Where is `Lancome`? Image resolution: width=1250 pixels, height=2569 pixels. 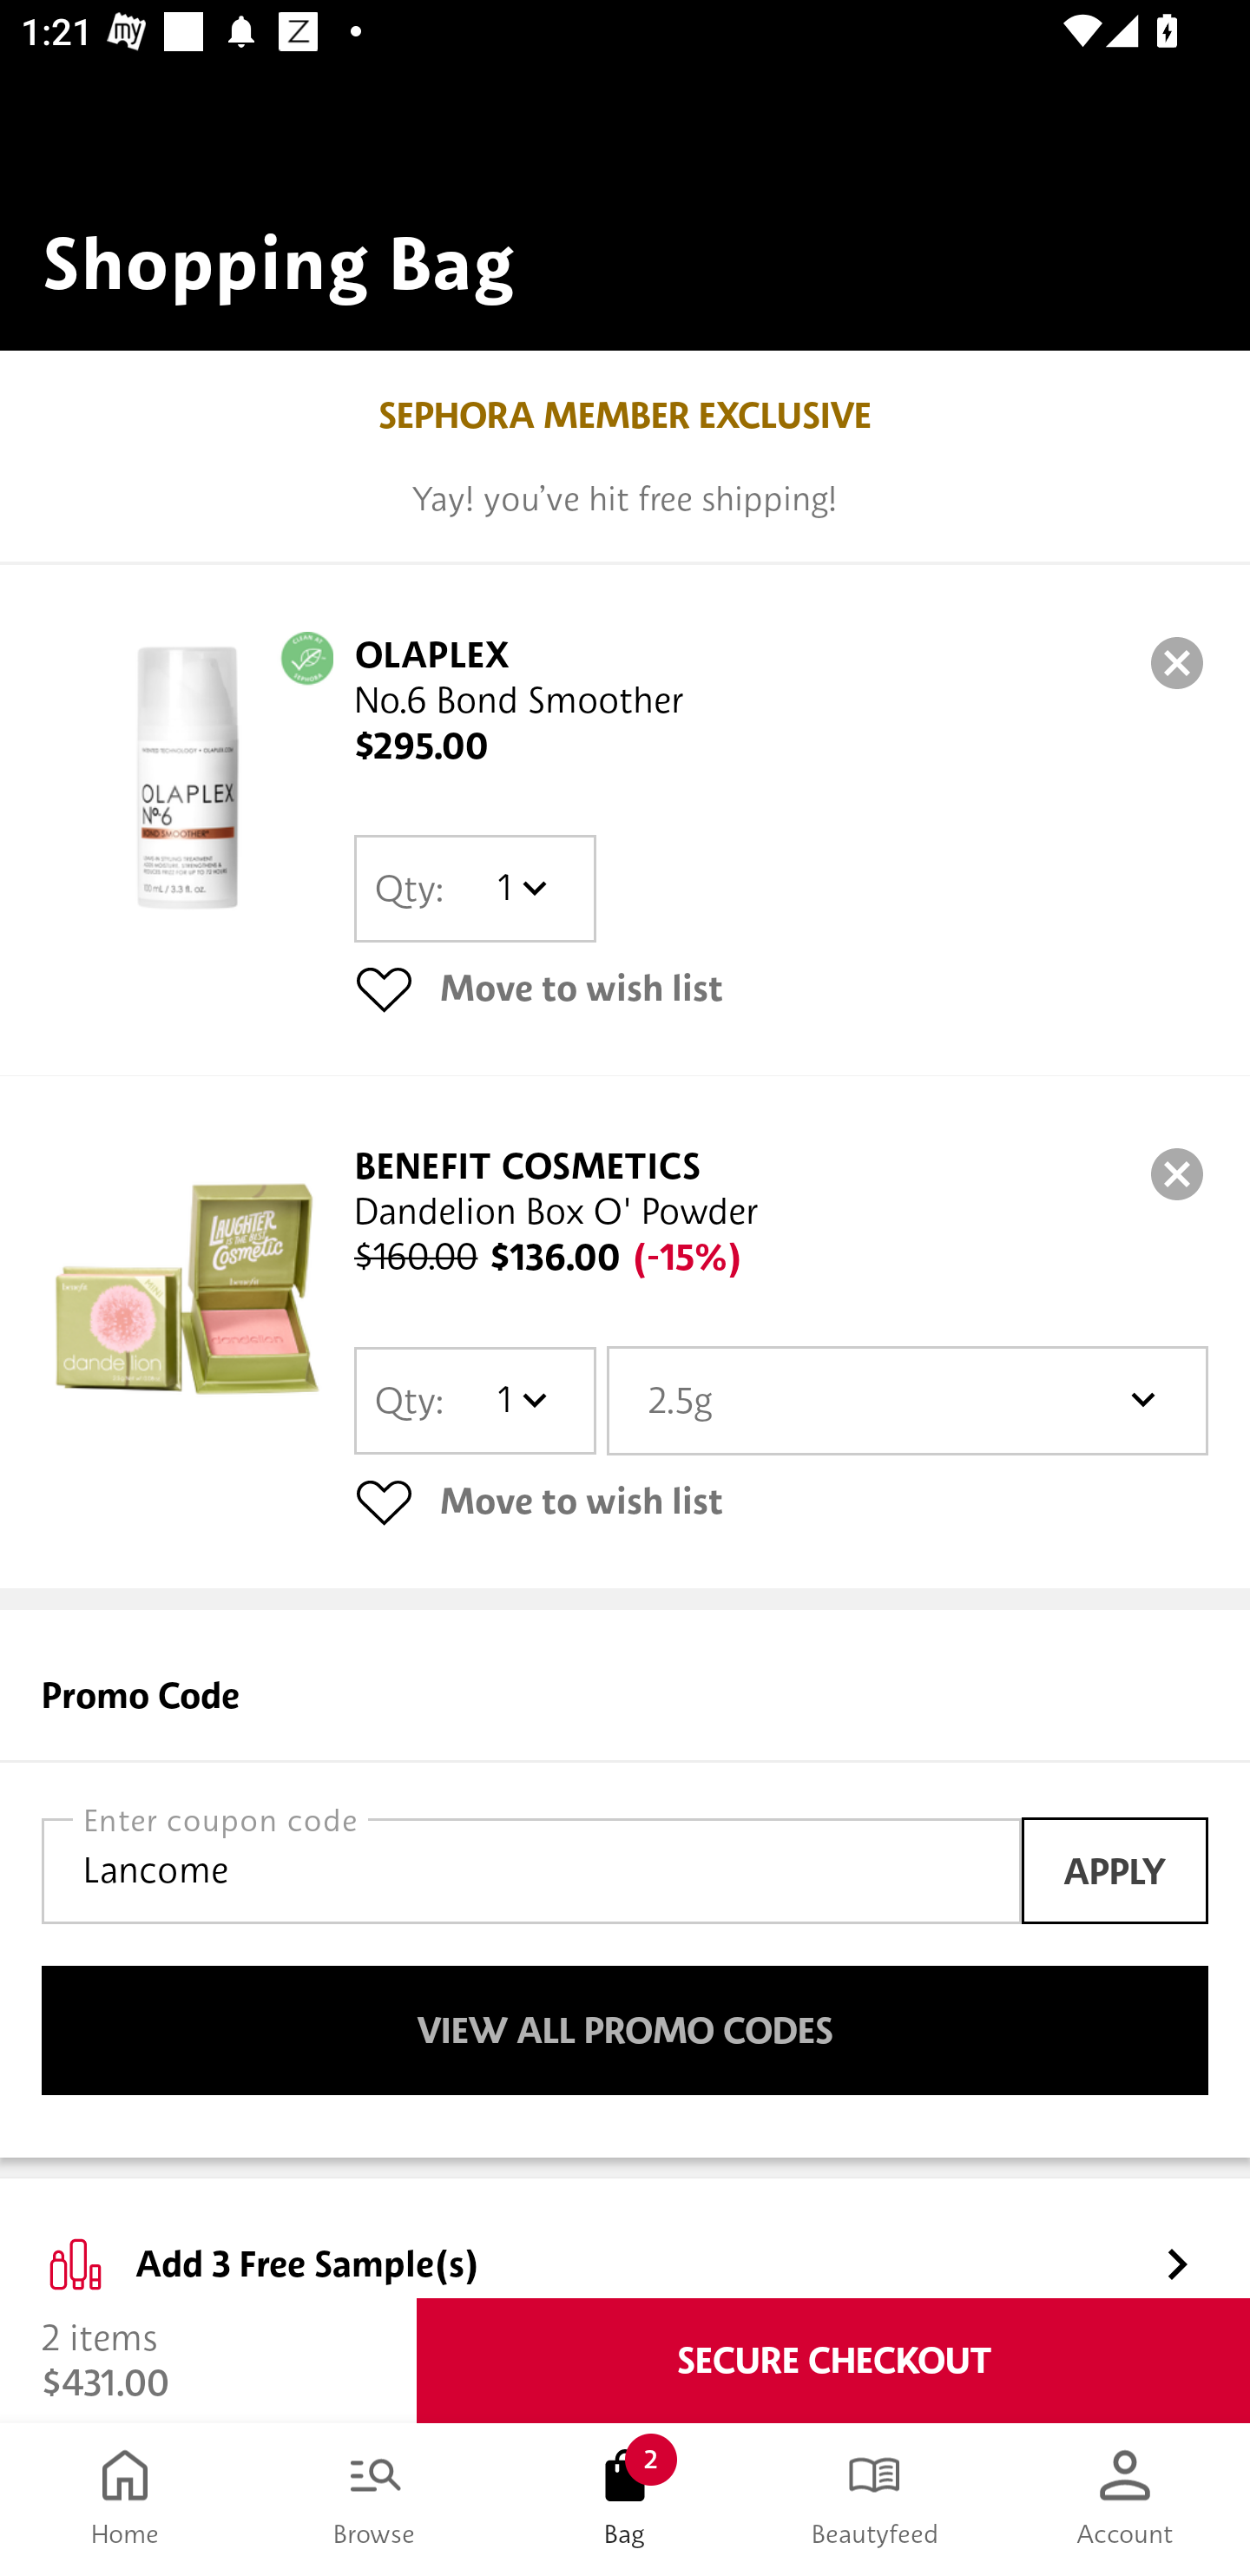 Lancome is located at coordinates (531, 1871).